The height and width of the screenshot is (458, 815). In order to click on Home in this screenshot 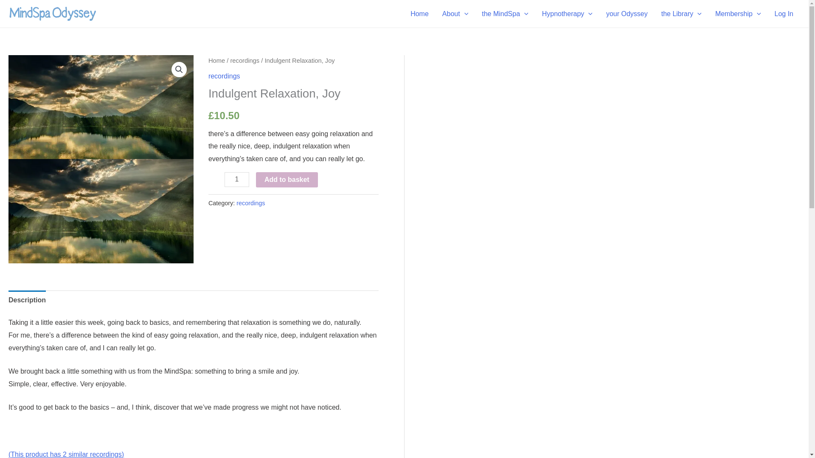, I will do `click(419, 14)`.